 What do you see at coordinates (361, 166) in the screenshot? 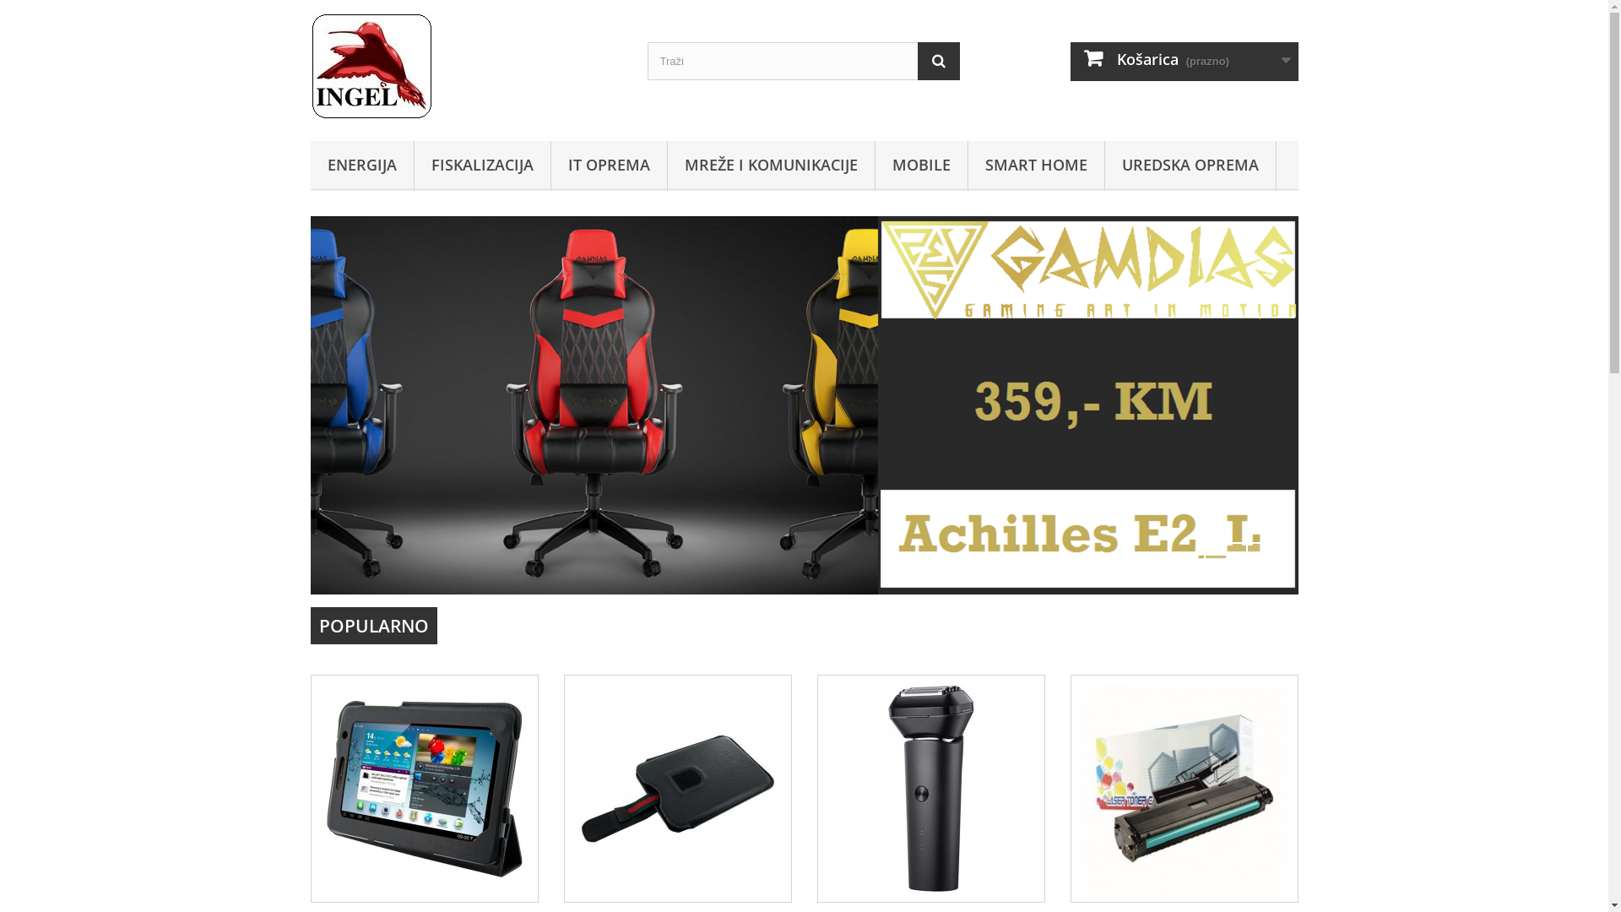
I see `ENERGIJA` at bounding box center [361, 166].